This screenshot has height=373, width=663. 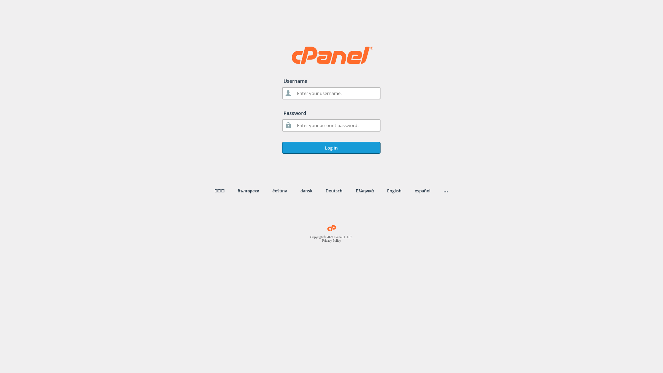 What do you see at coordinates (394, 191) in the screenshot?
I see `English` at bounding box center [394, 191].